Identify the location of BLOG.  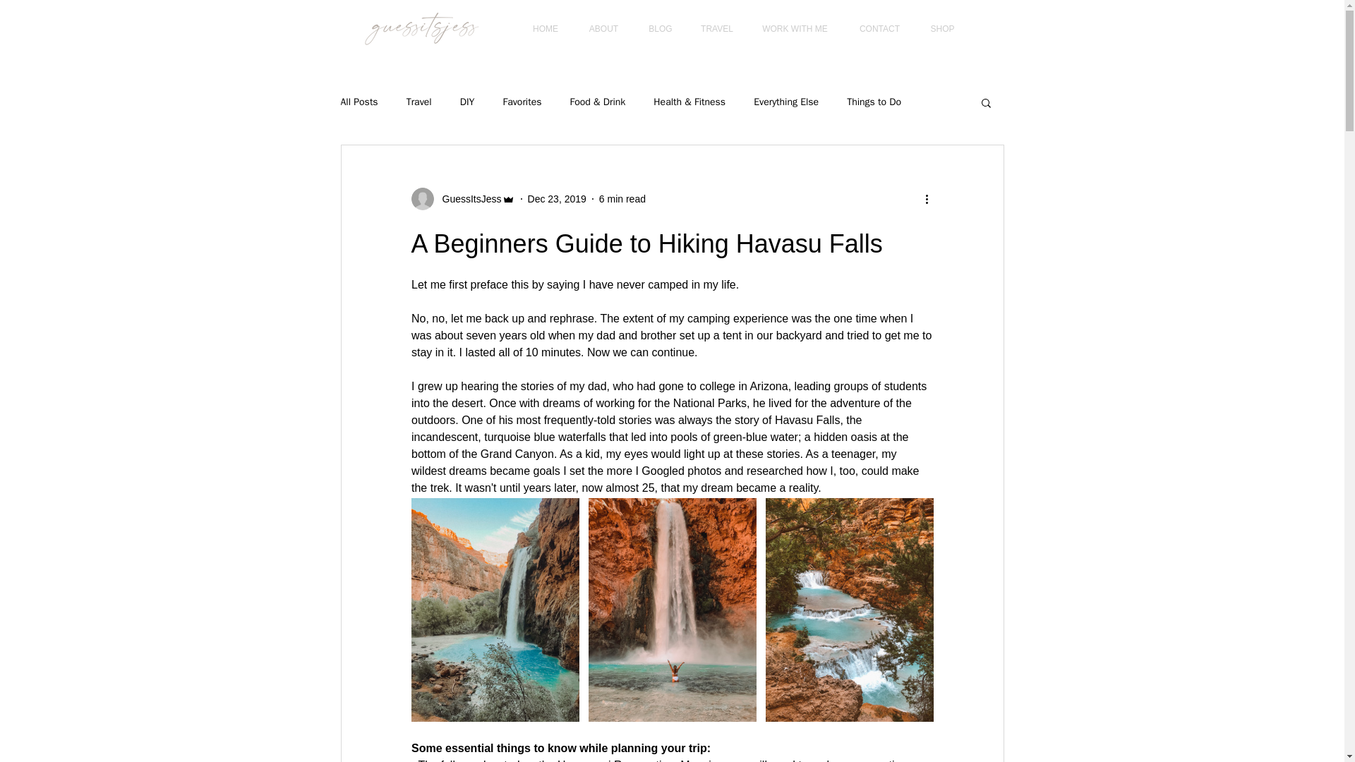
(661, 29).